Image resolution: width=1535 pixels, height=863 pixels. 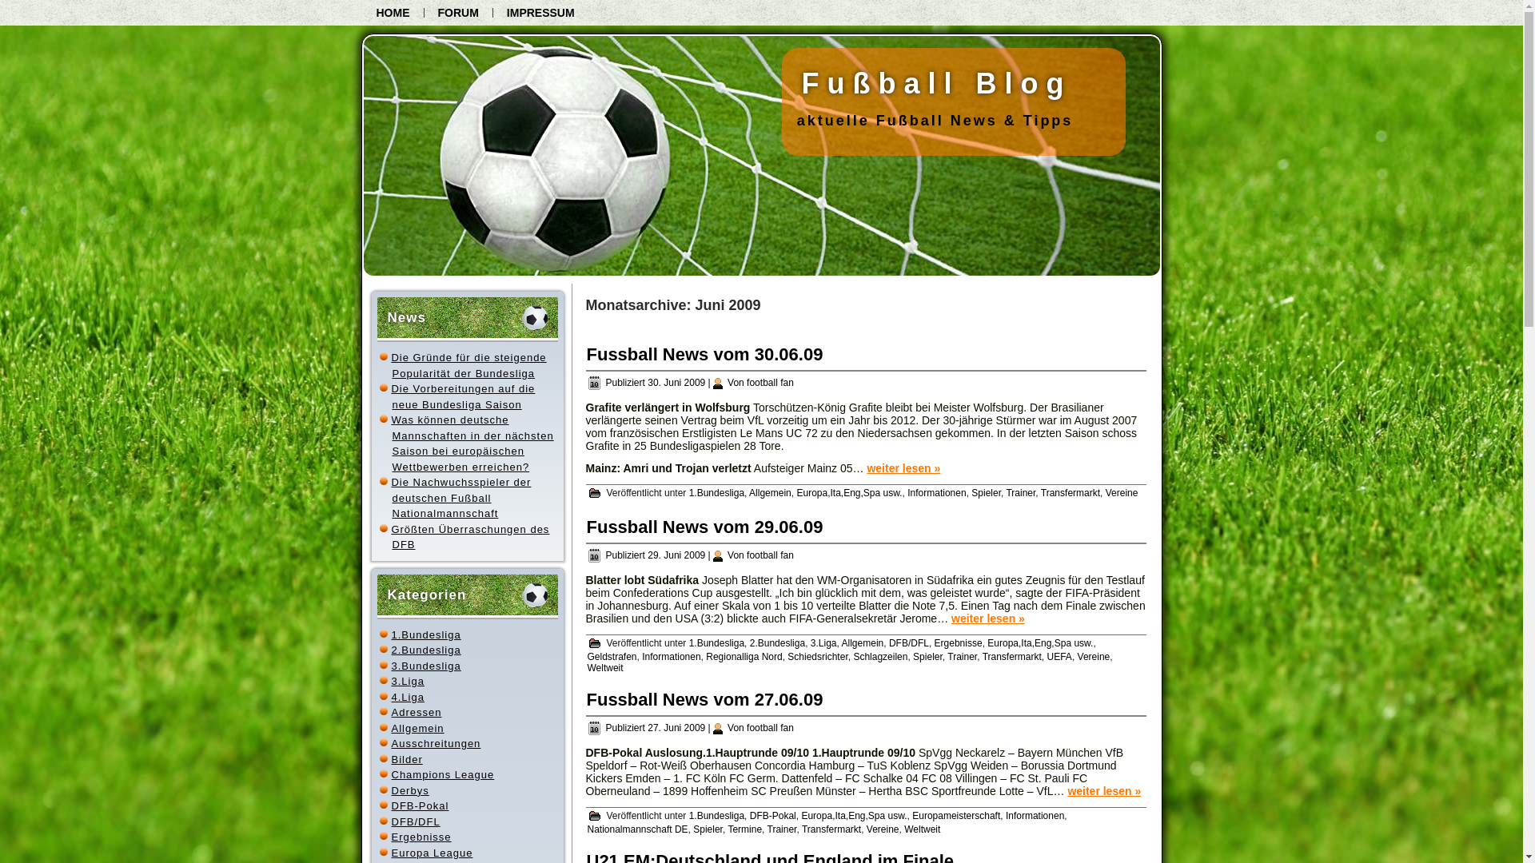 I want to click on DFB-Pokal, so click(x=773, y=816).